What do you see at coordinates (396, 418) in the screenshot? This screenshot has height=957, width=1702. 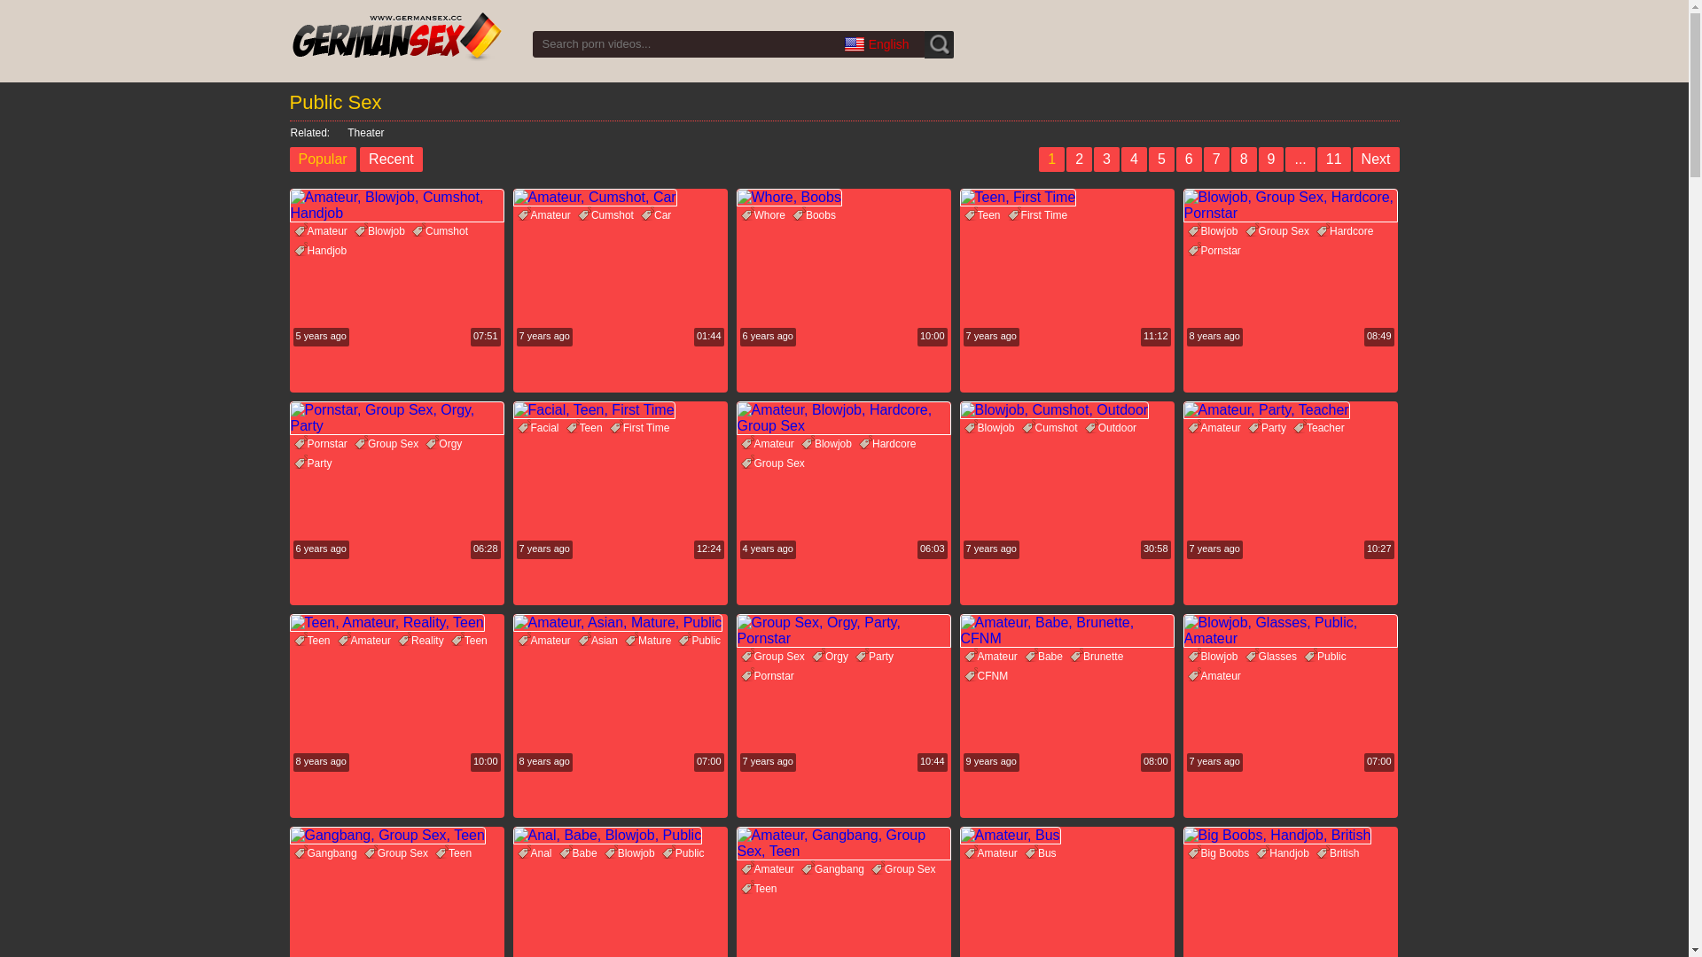 I see `Pornstar, Group Sex, Orgy, Party` at bounding box center [396, 418].